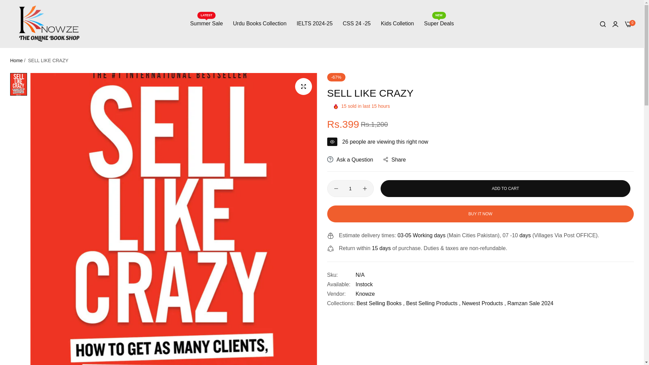 This screenshot has height=365, width=649. What do you see at coordinates (350, 160) in the screenshot?
I see `Ask a Question` at bounding box center [350, 160].